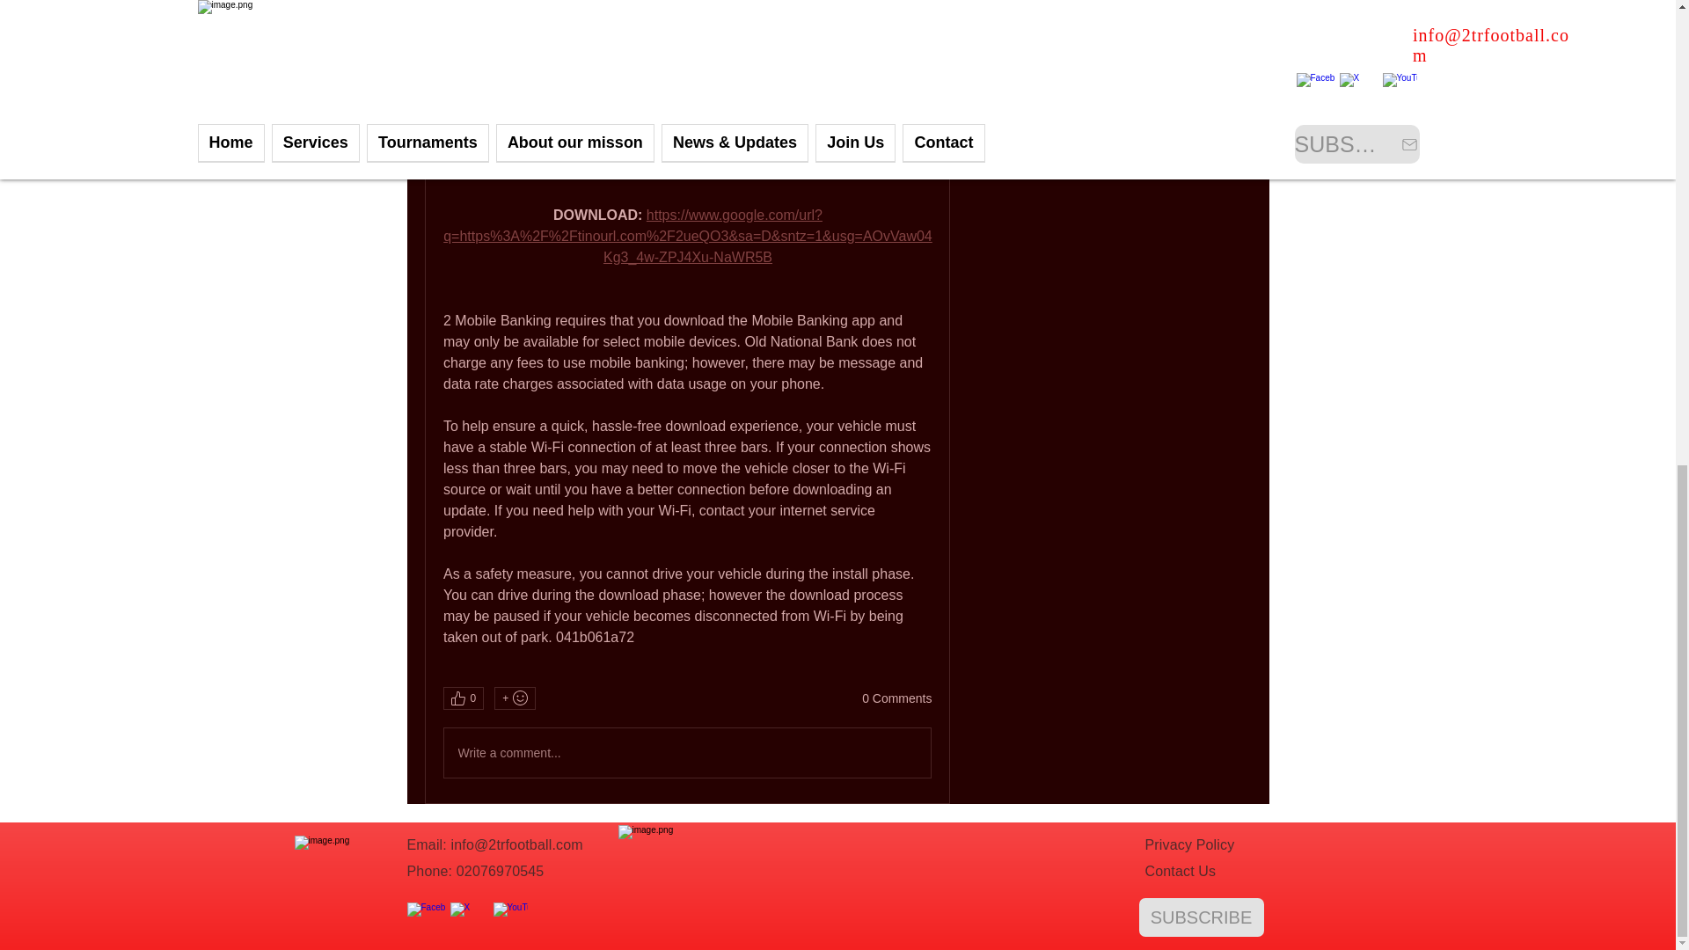  What do you see at coordinates (686, 753) in the screenshot?
I see `Write a comment...` at bounding box center [686, 753].